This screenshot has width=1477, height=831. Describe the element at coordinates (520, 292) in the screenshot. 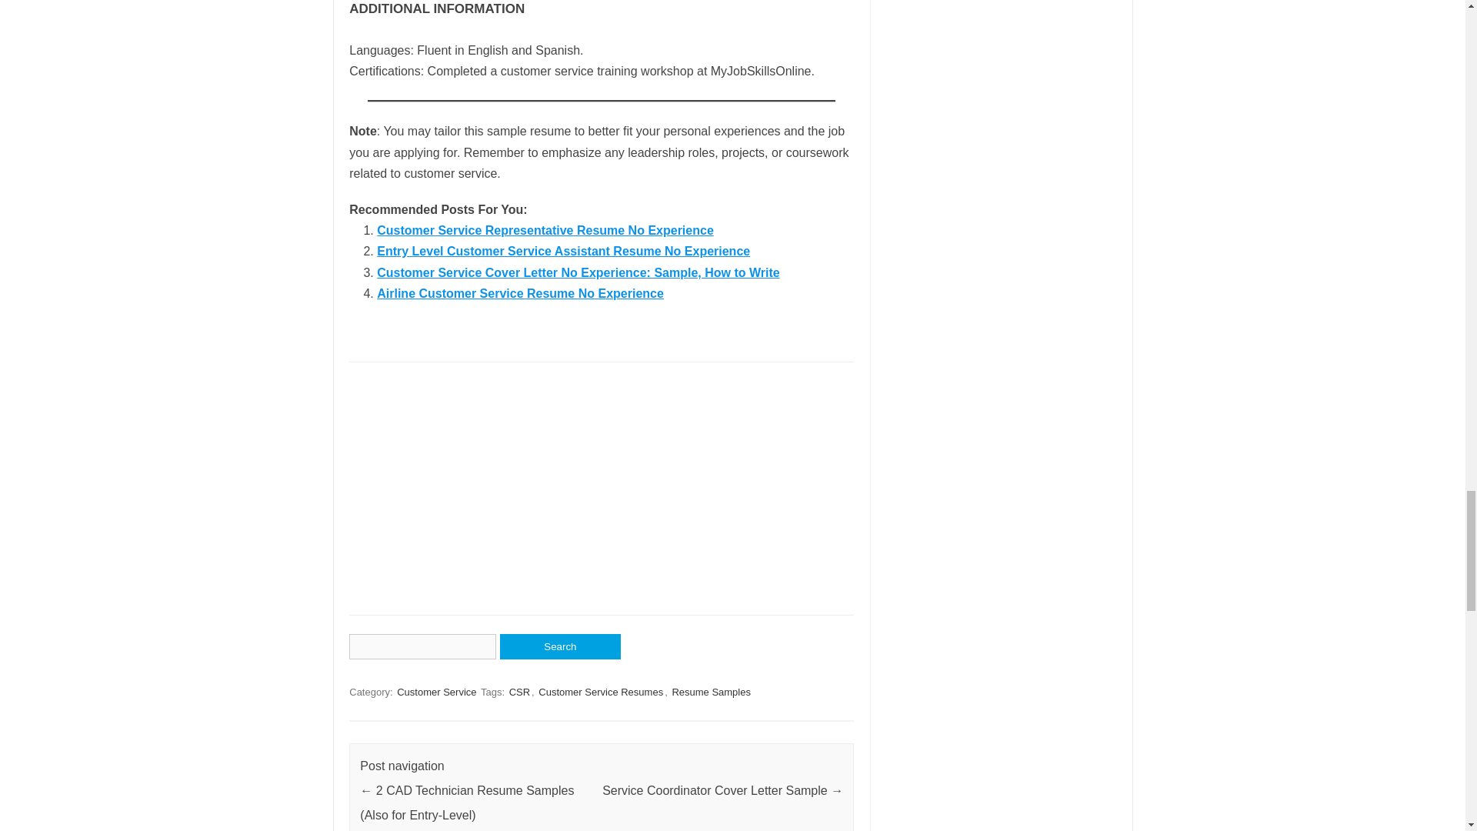

I see `Airline Customer Service Resume No Experience` at that location.